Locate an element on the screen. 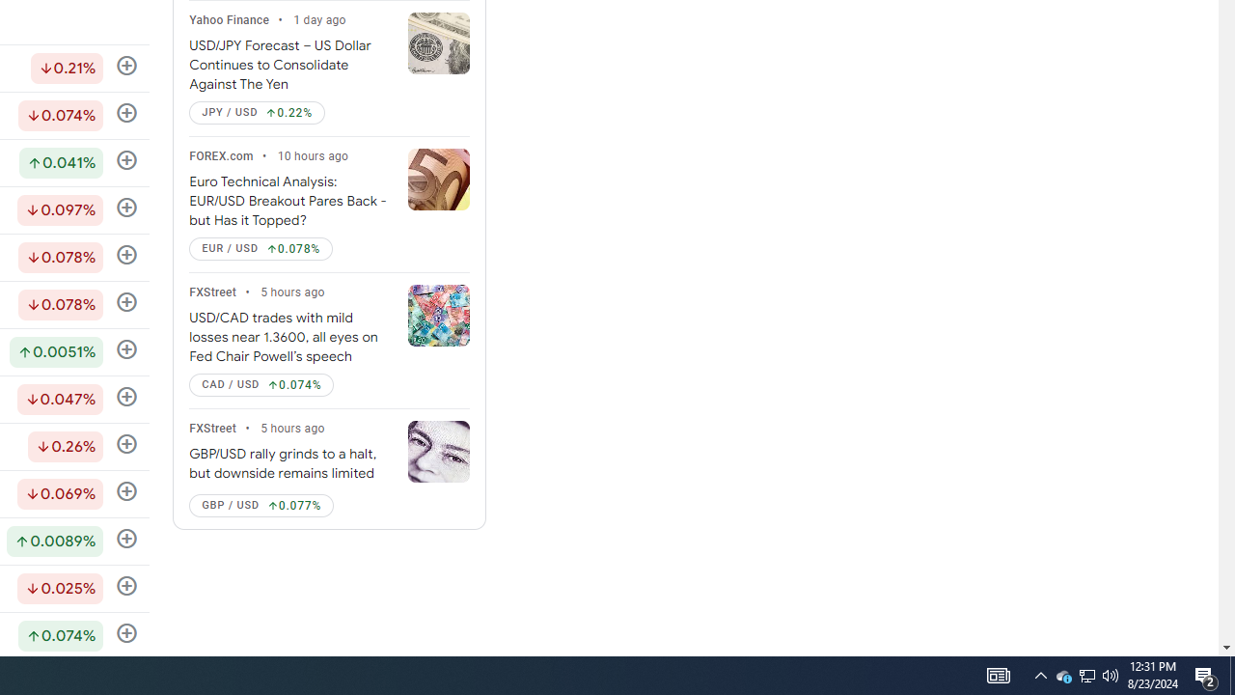 This screenshot has height=695, width=1235. Follow is located at coordinates (127, 633).